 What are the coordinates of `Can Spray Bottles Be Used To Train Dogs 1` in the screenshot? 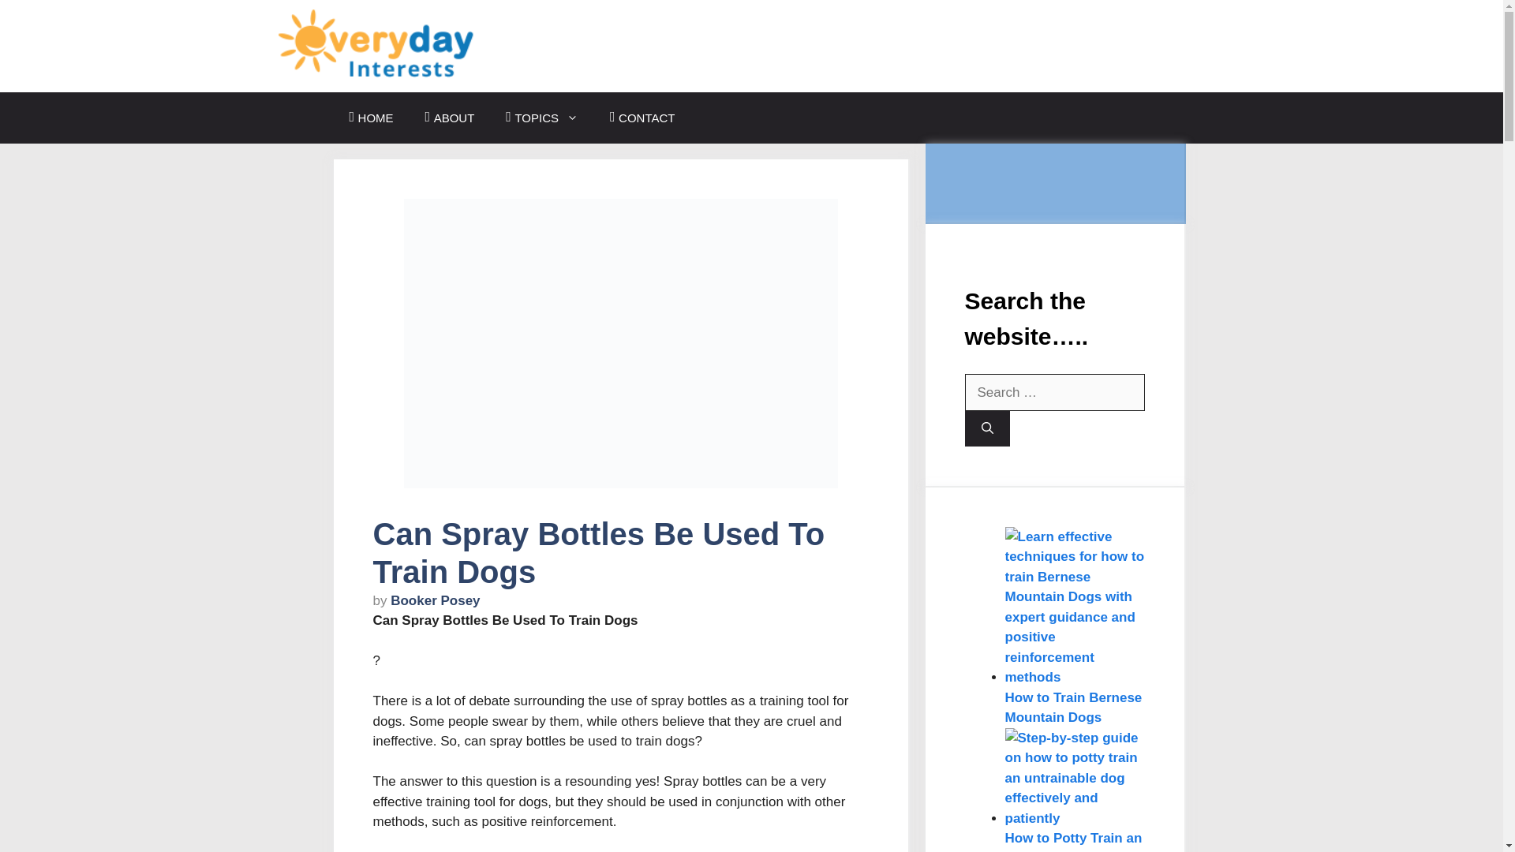 It's located at (620, 342).